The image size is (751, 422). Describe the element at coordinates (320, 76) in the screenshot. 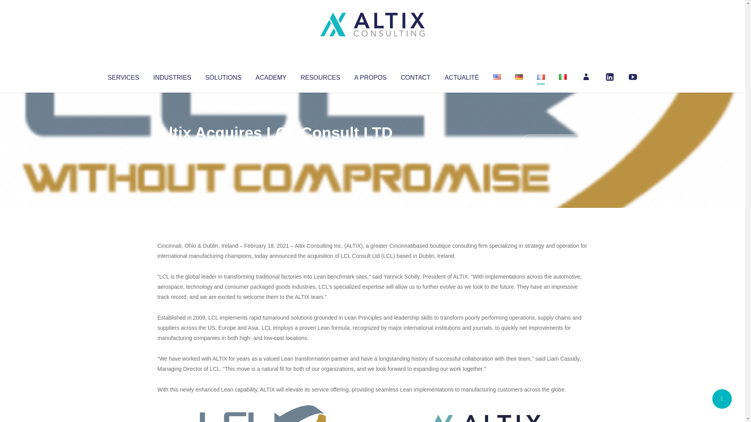

I see `RESOURCES` at that location.